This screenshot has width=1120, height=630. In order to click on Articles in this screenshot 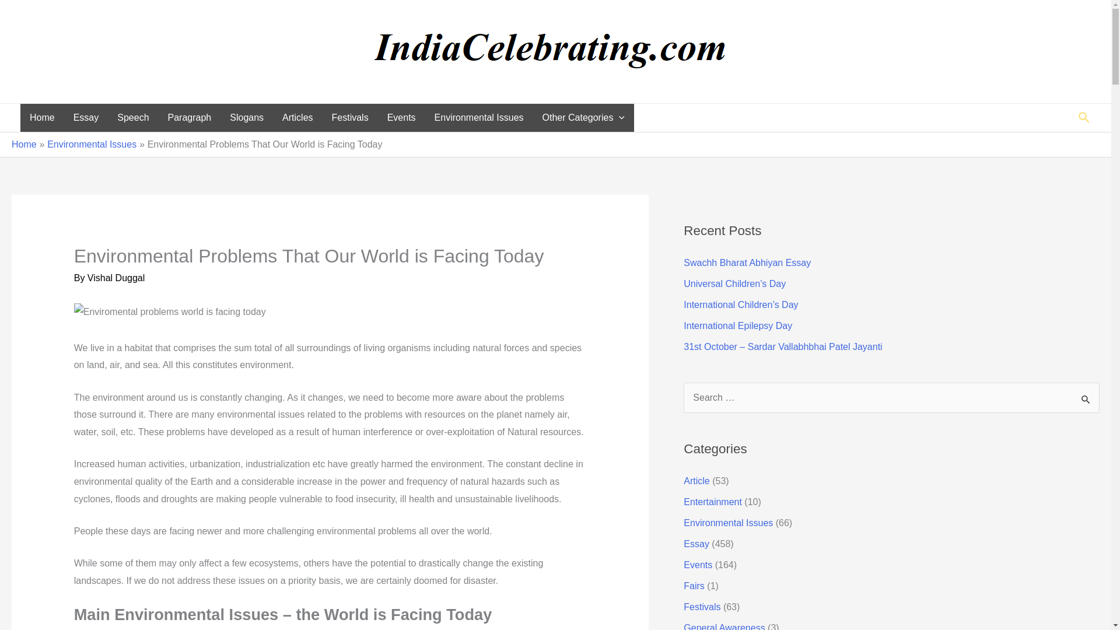, I will do `click(297, 118)`.